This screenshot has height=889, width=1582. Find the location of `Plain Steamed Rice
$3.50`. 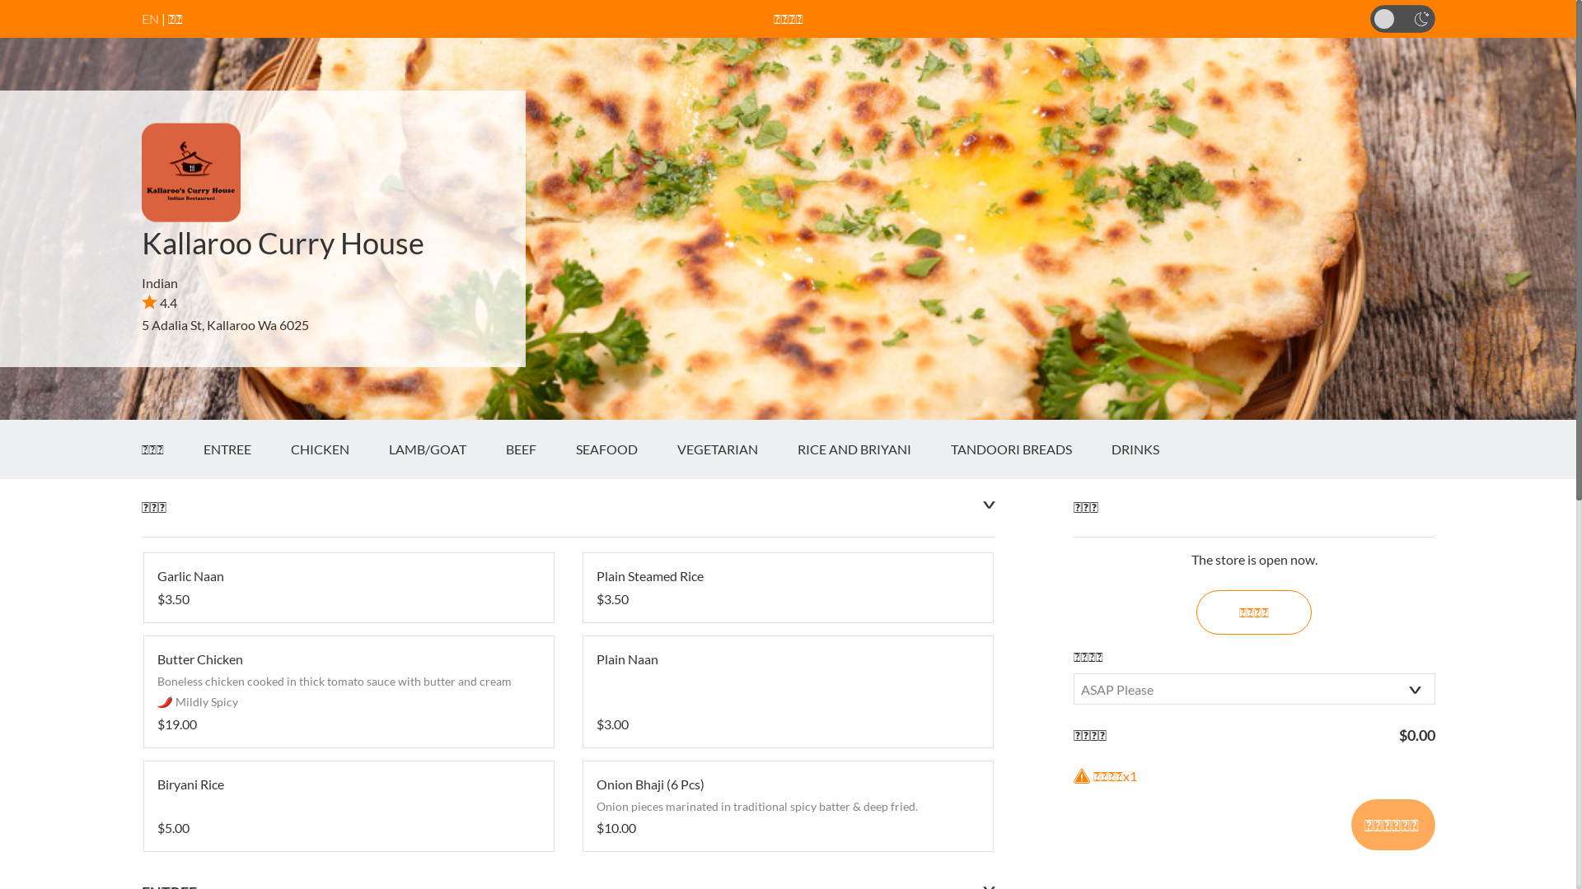

Plain Steamed Rice
$3.50 is located at coordinates (788, 588).